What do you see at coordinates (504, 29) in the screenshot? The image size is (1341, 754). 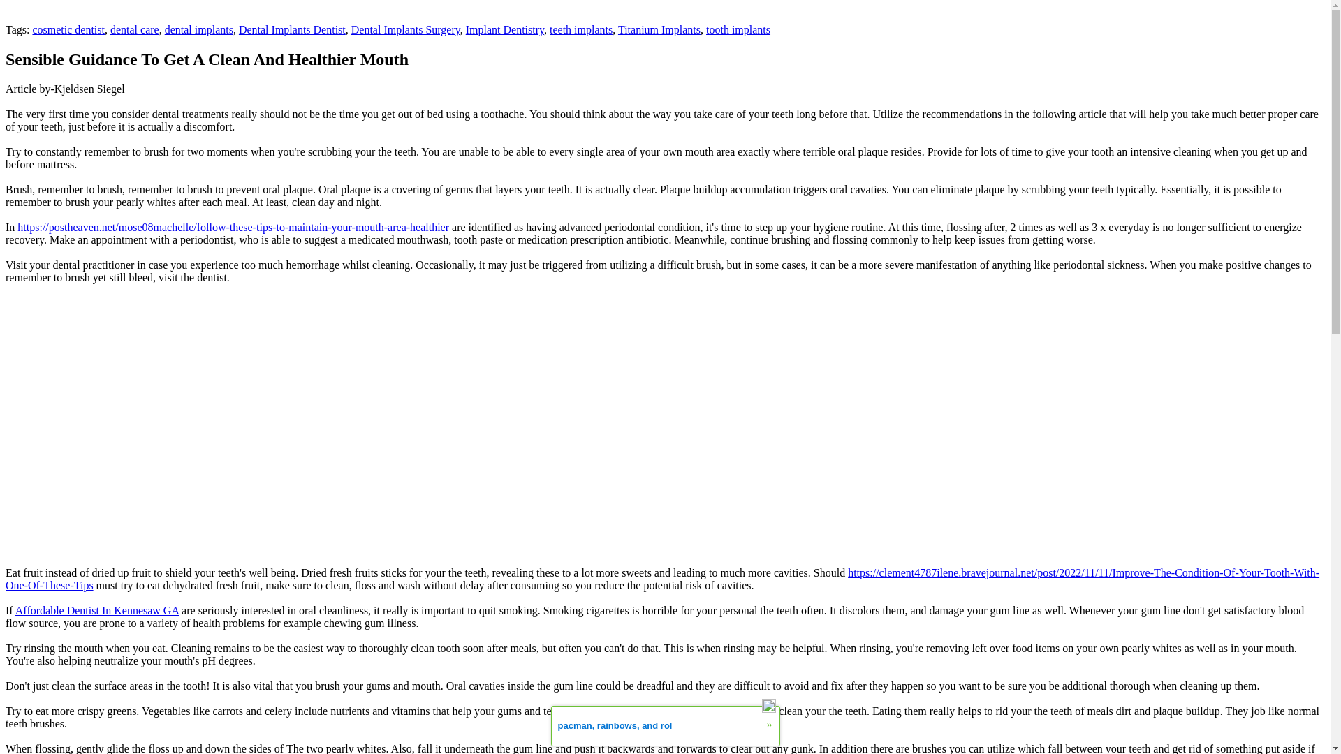 I see `Implant Dentistry` at bounding box center [504, 29].